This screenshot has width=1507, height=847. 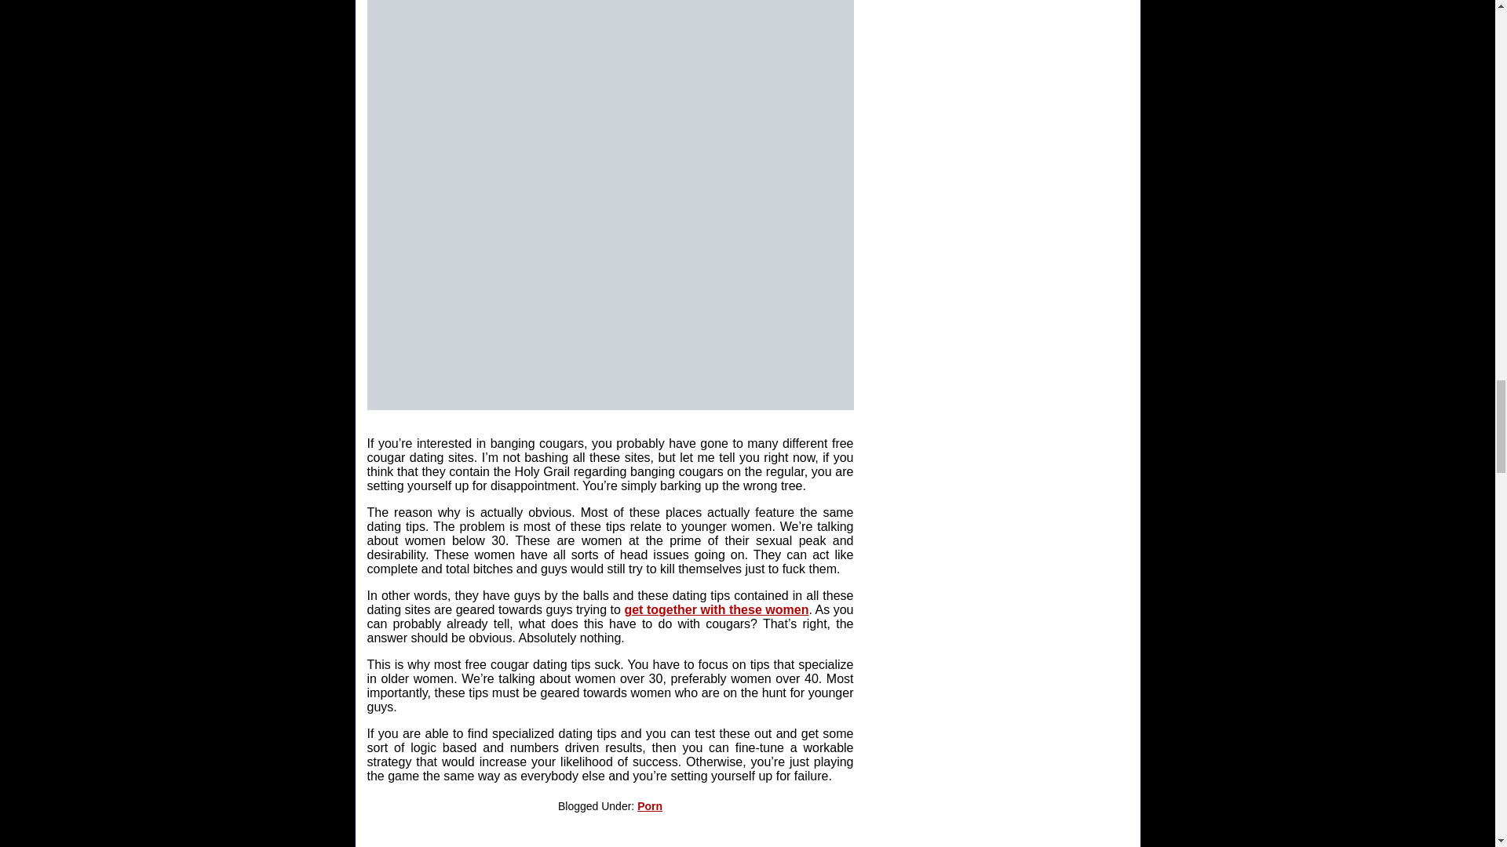 What do you see at coordinates (716, 609) in the screenshot?
I see `get together with these women` at bounding box center [716, 609].